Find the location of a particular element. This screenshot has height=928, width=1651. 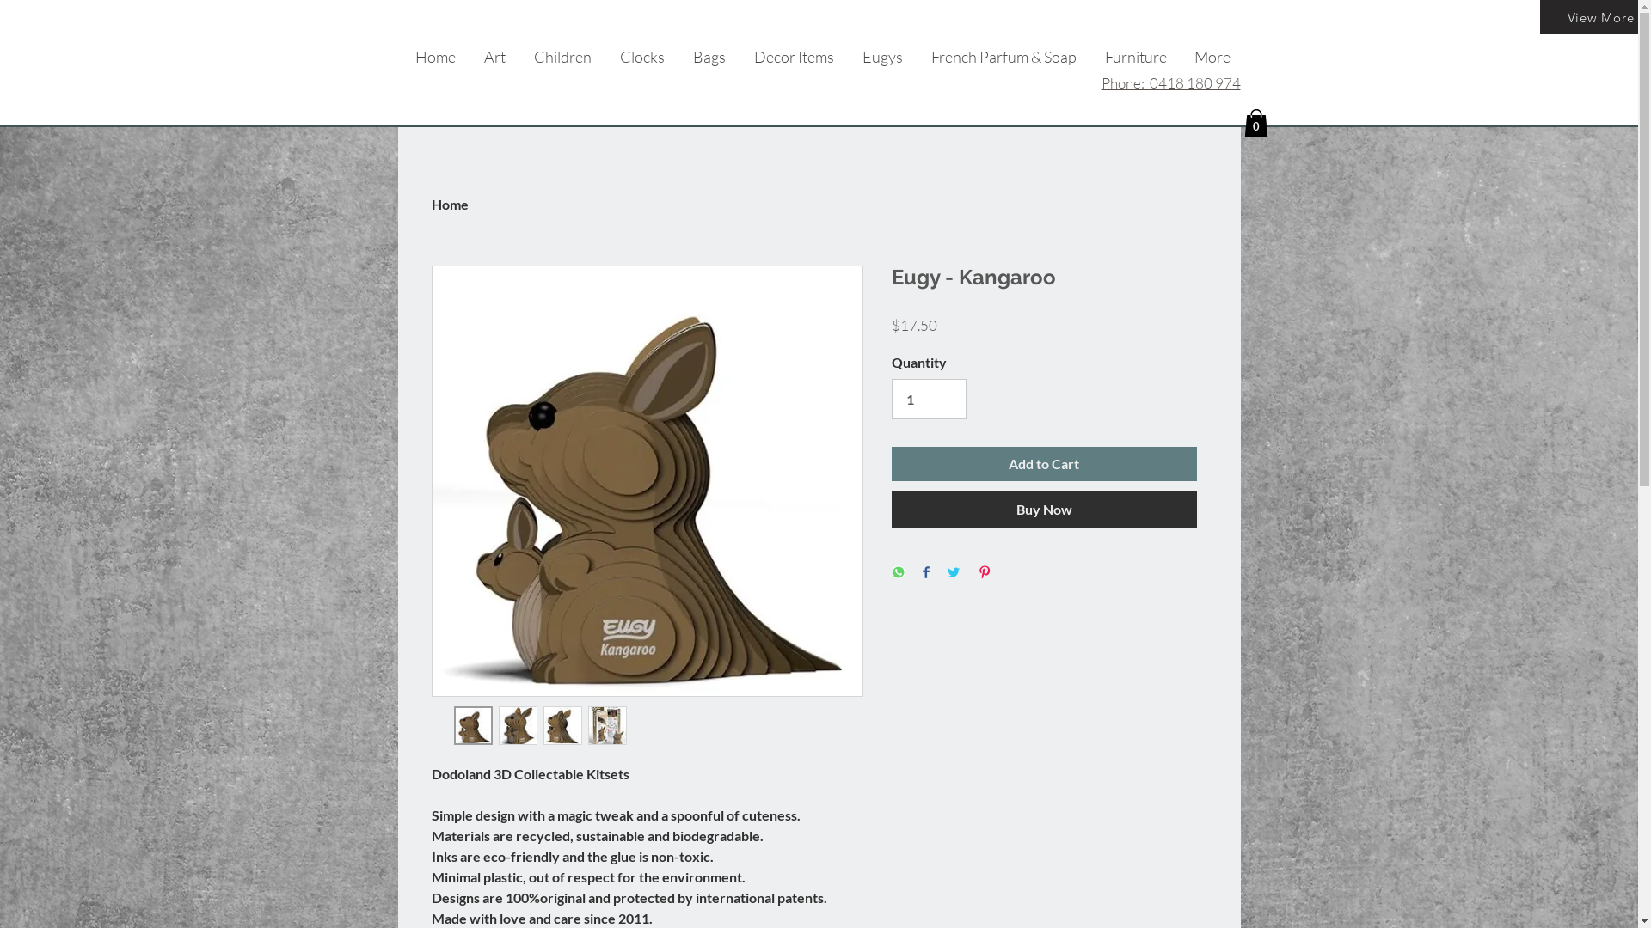

Phone:  0418 180 974 is located at coordinates (1170, 82).